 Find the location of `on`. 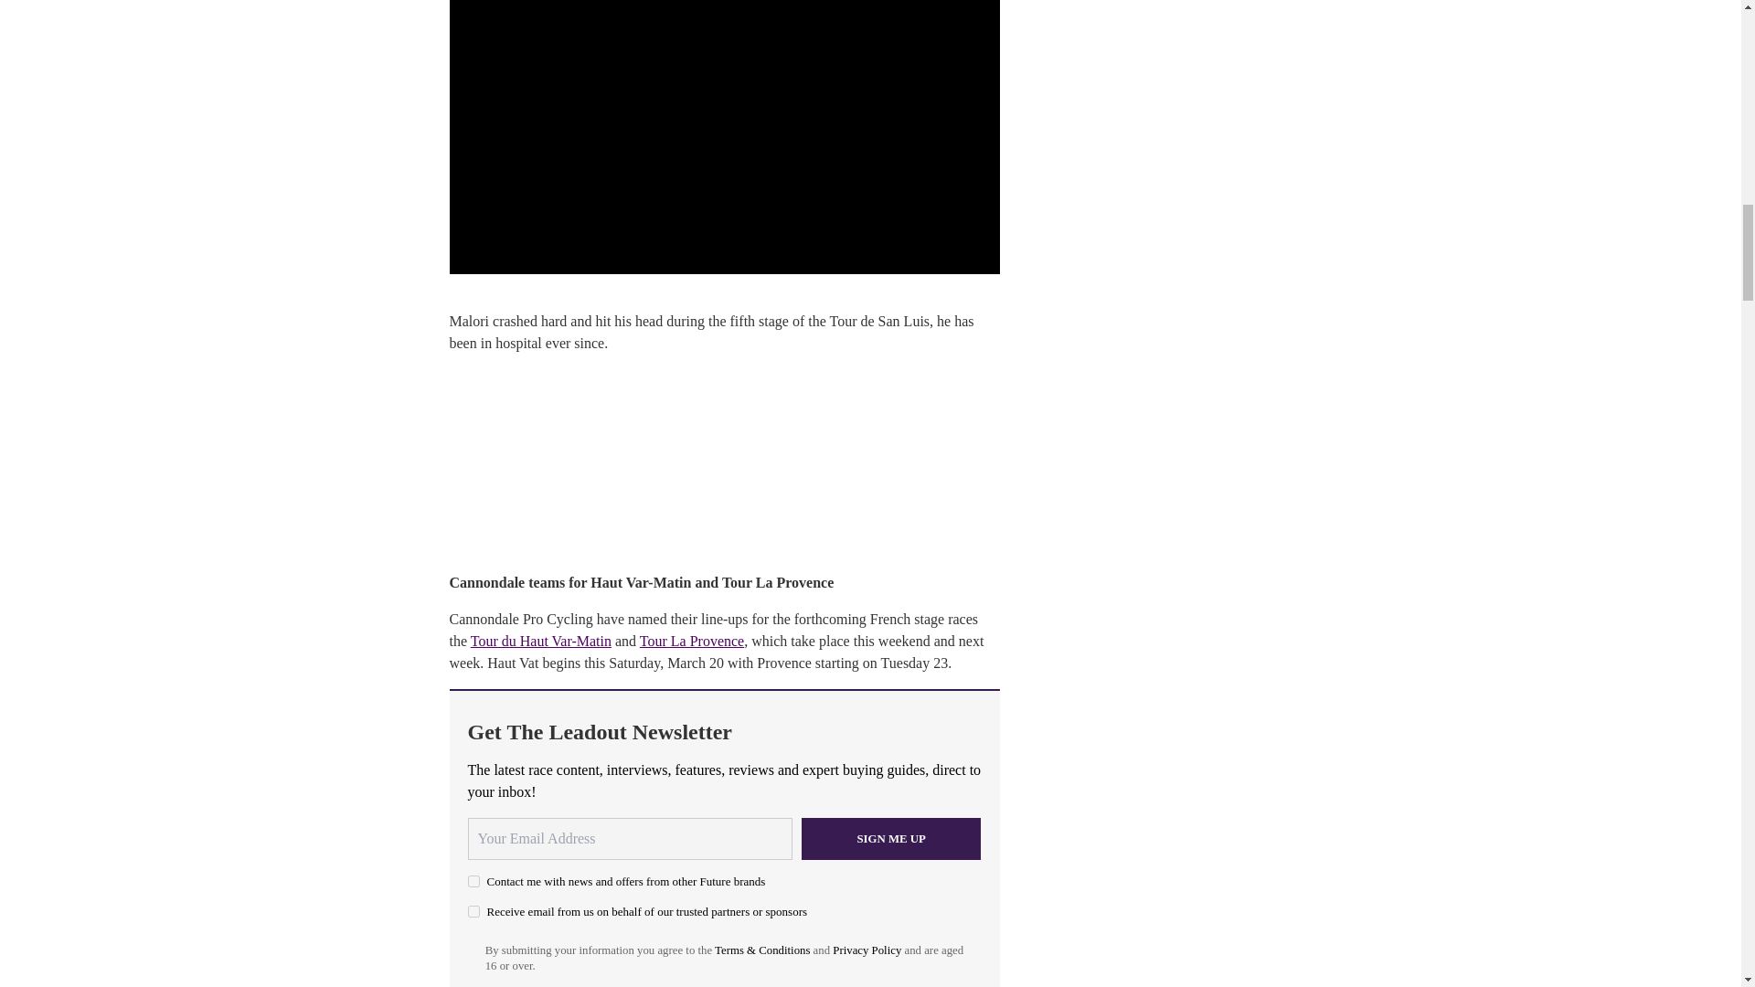

on is located at coordinates (473, 912).